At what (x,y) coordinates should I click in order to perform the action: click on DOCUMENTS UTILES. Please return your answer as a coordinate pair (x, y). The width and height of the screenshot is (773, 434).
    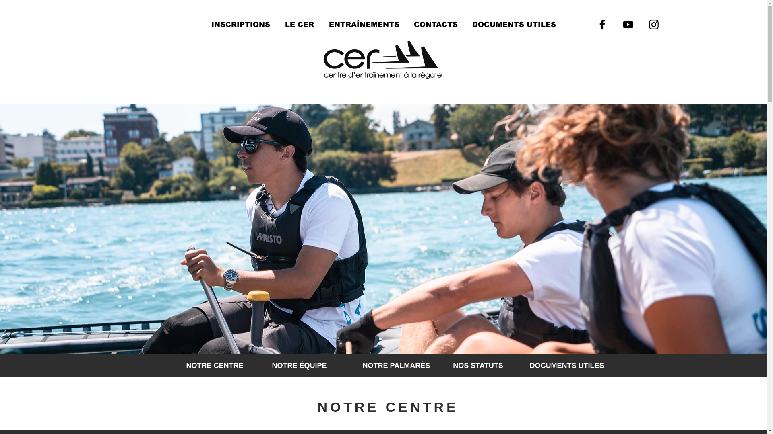
    Looking at the image, I should click on (514, 25).